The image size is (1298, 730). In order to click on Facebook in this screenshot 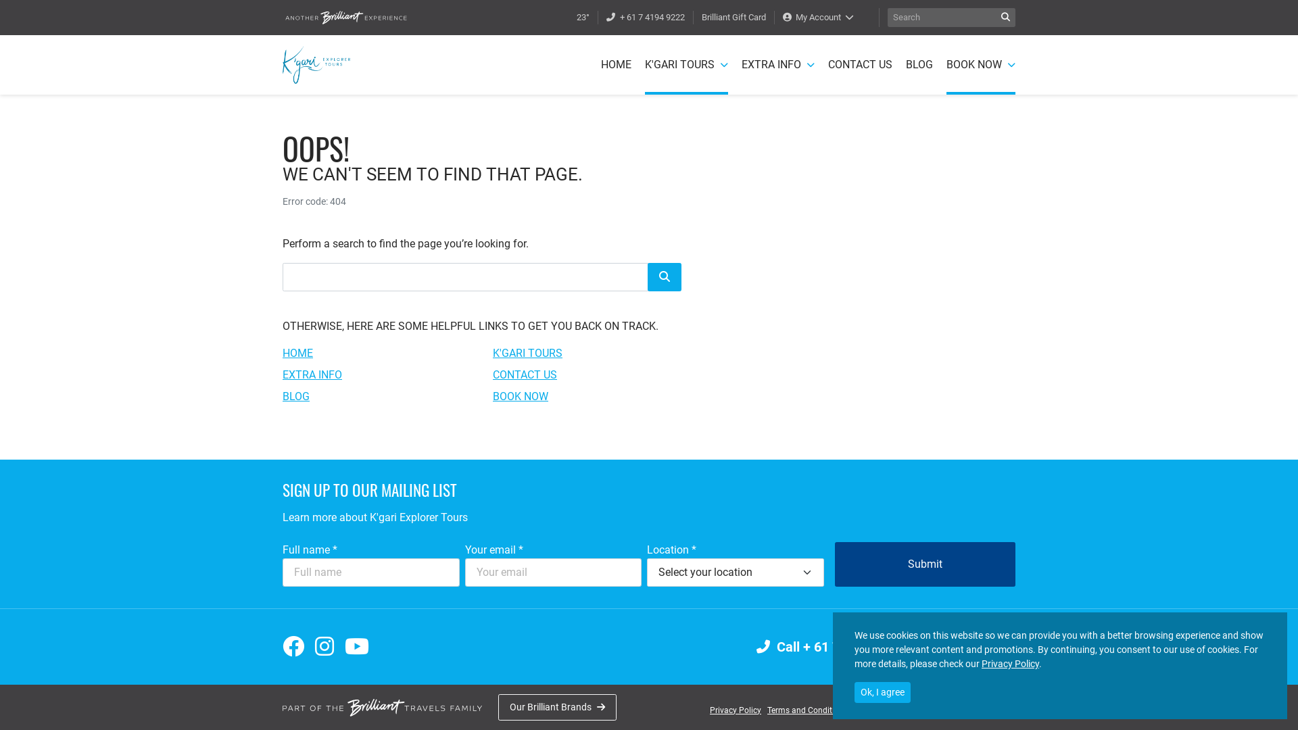, I will do `click(293, 647)`.